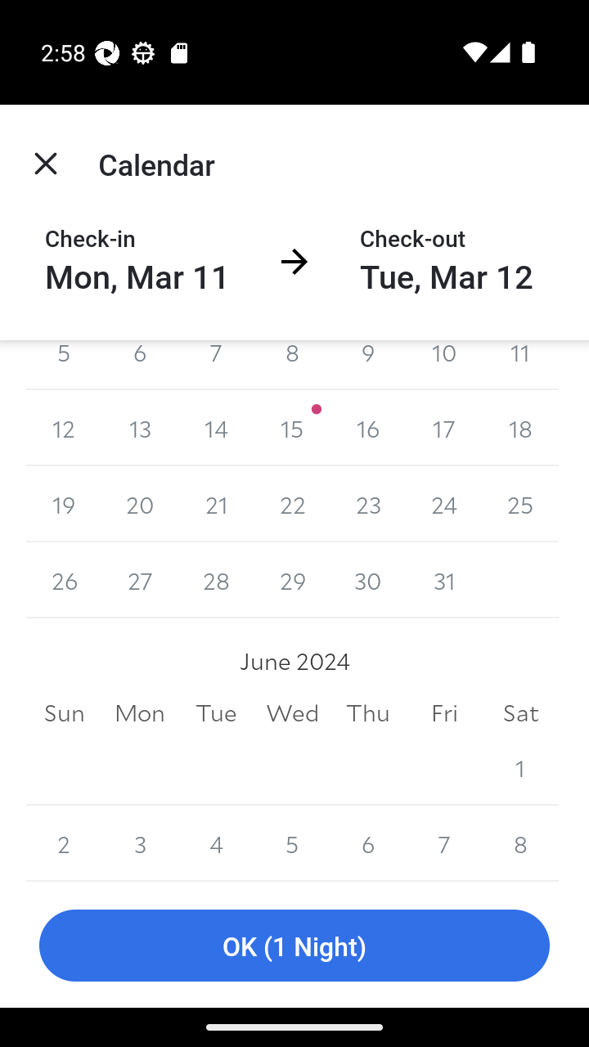 The image size is (589, 1047). Describe the element at coordinates (294, 946) in the screenshot. I see `OK (1 Night)` at that location.